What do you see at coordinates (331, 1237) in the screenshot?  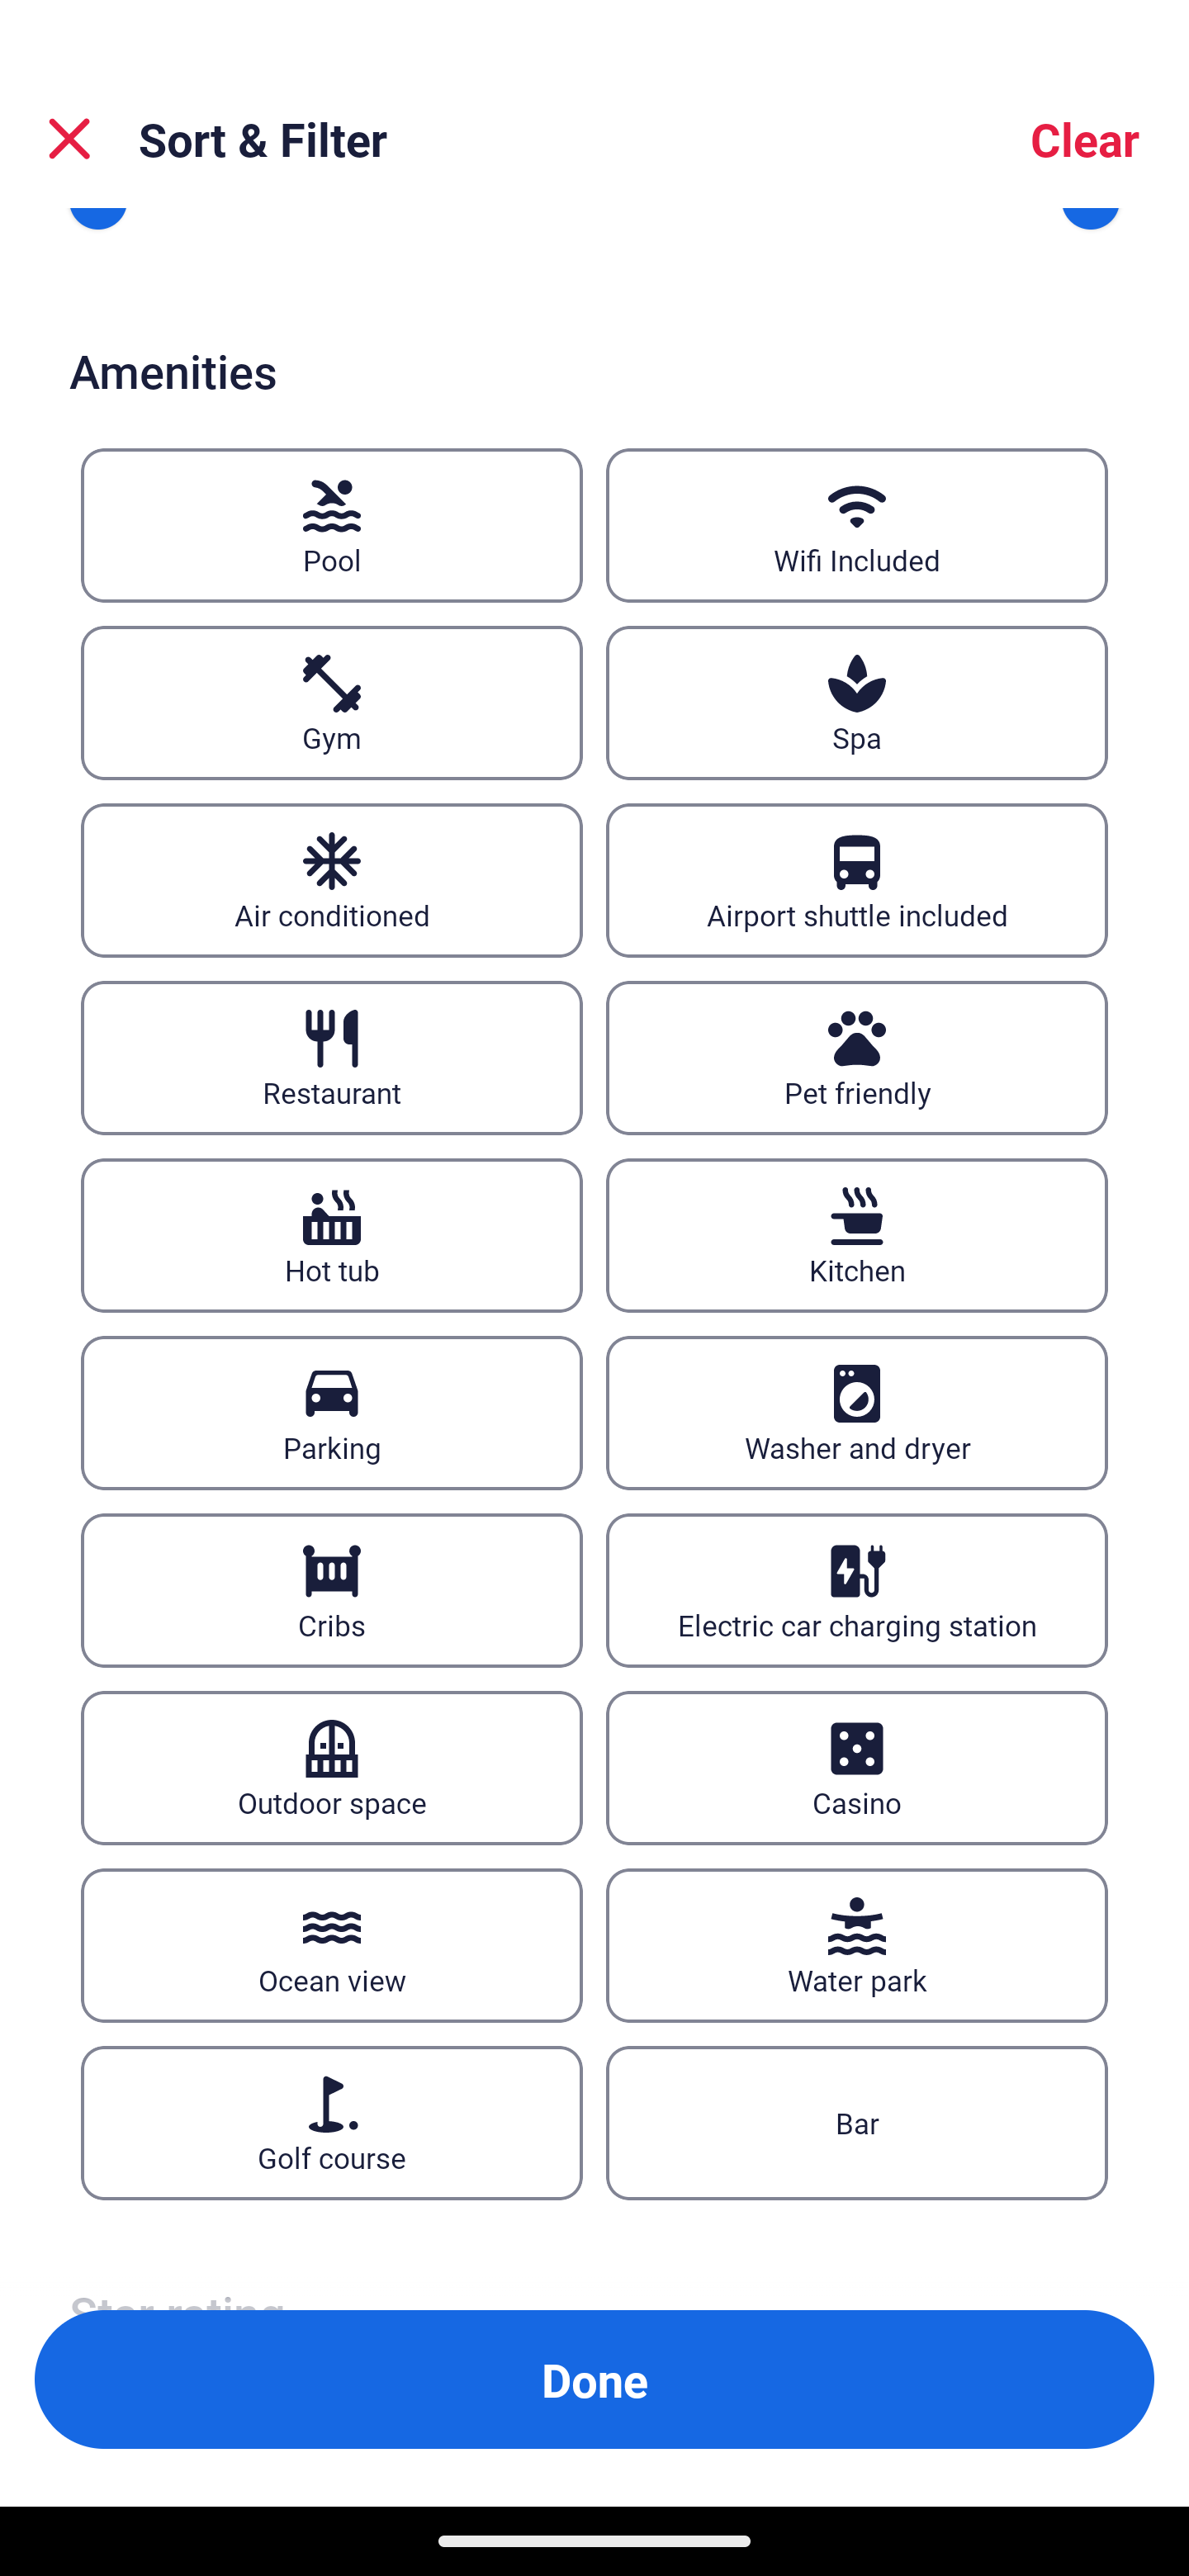 I see `Hot tub` at bounding box center [331, 1237].